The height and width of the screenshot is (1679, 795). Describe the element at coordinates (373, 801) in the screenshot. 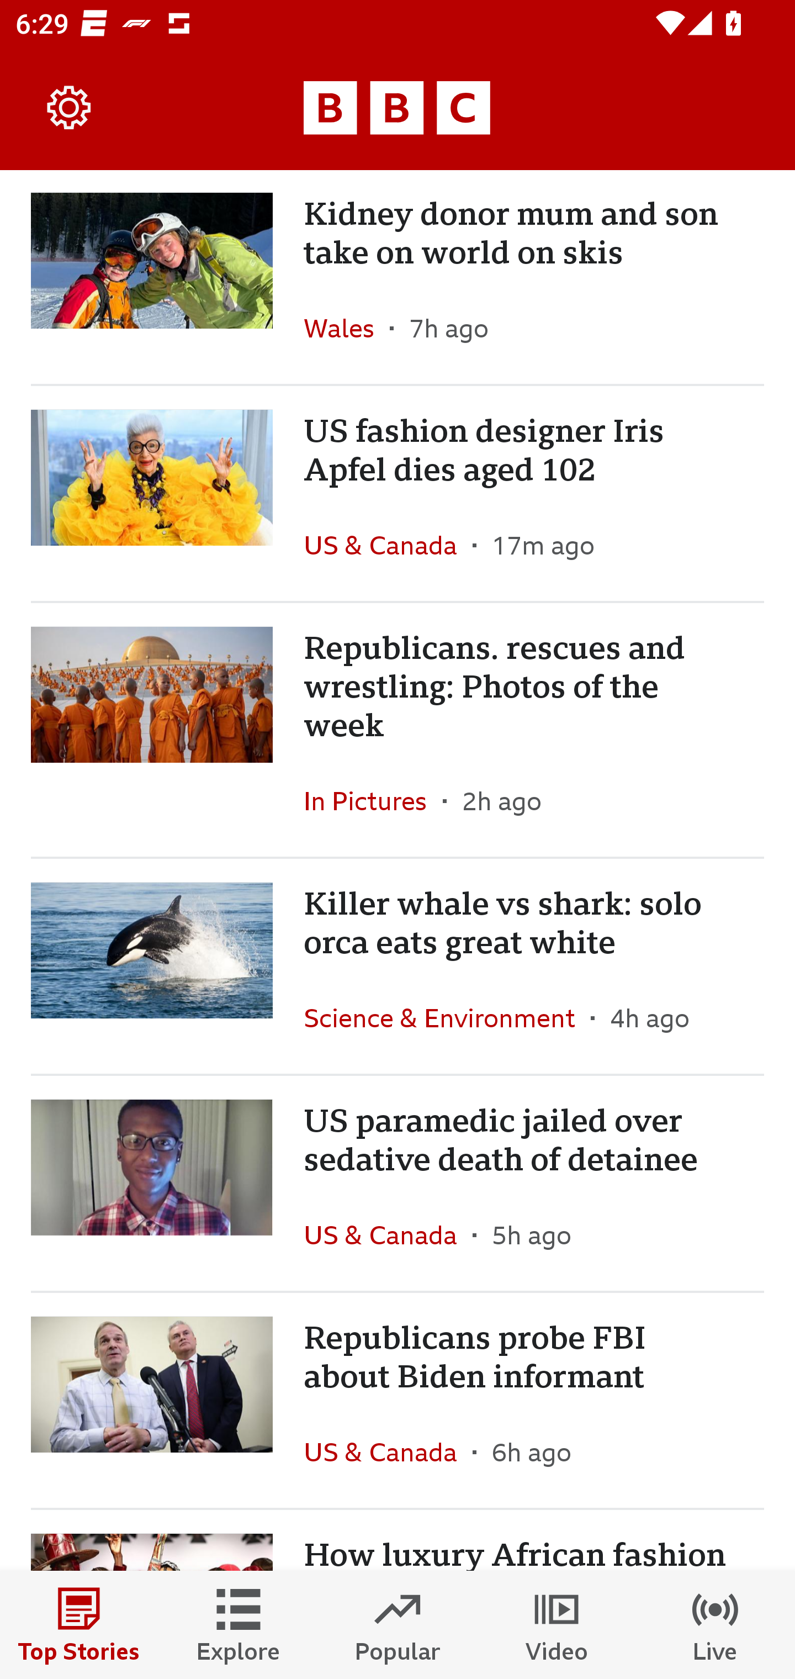

I see `In Pictures In the section In Pictures` at that location.